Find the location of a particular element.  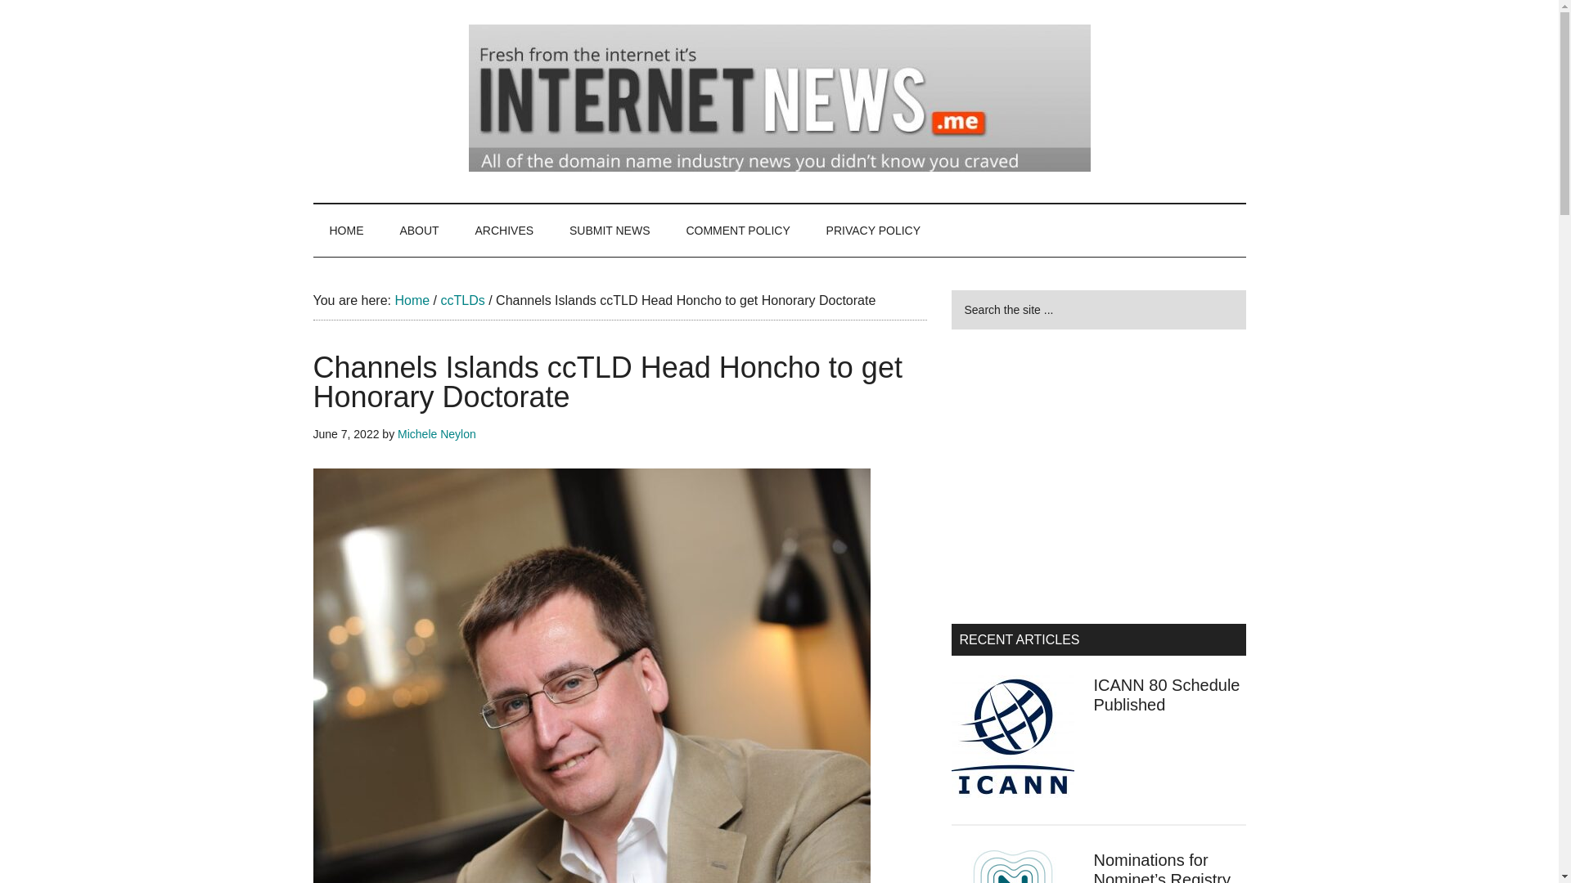

SUBMIT NEWS is located at coordinates (609, 231).